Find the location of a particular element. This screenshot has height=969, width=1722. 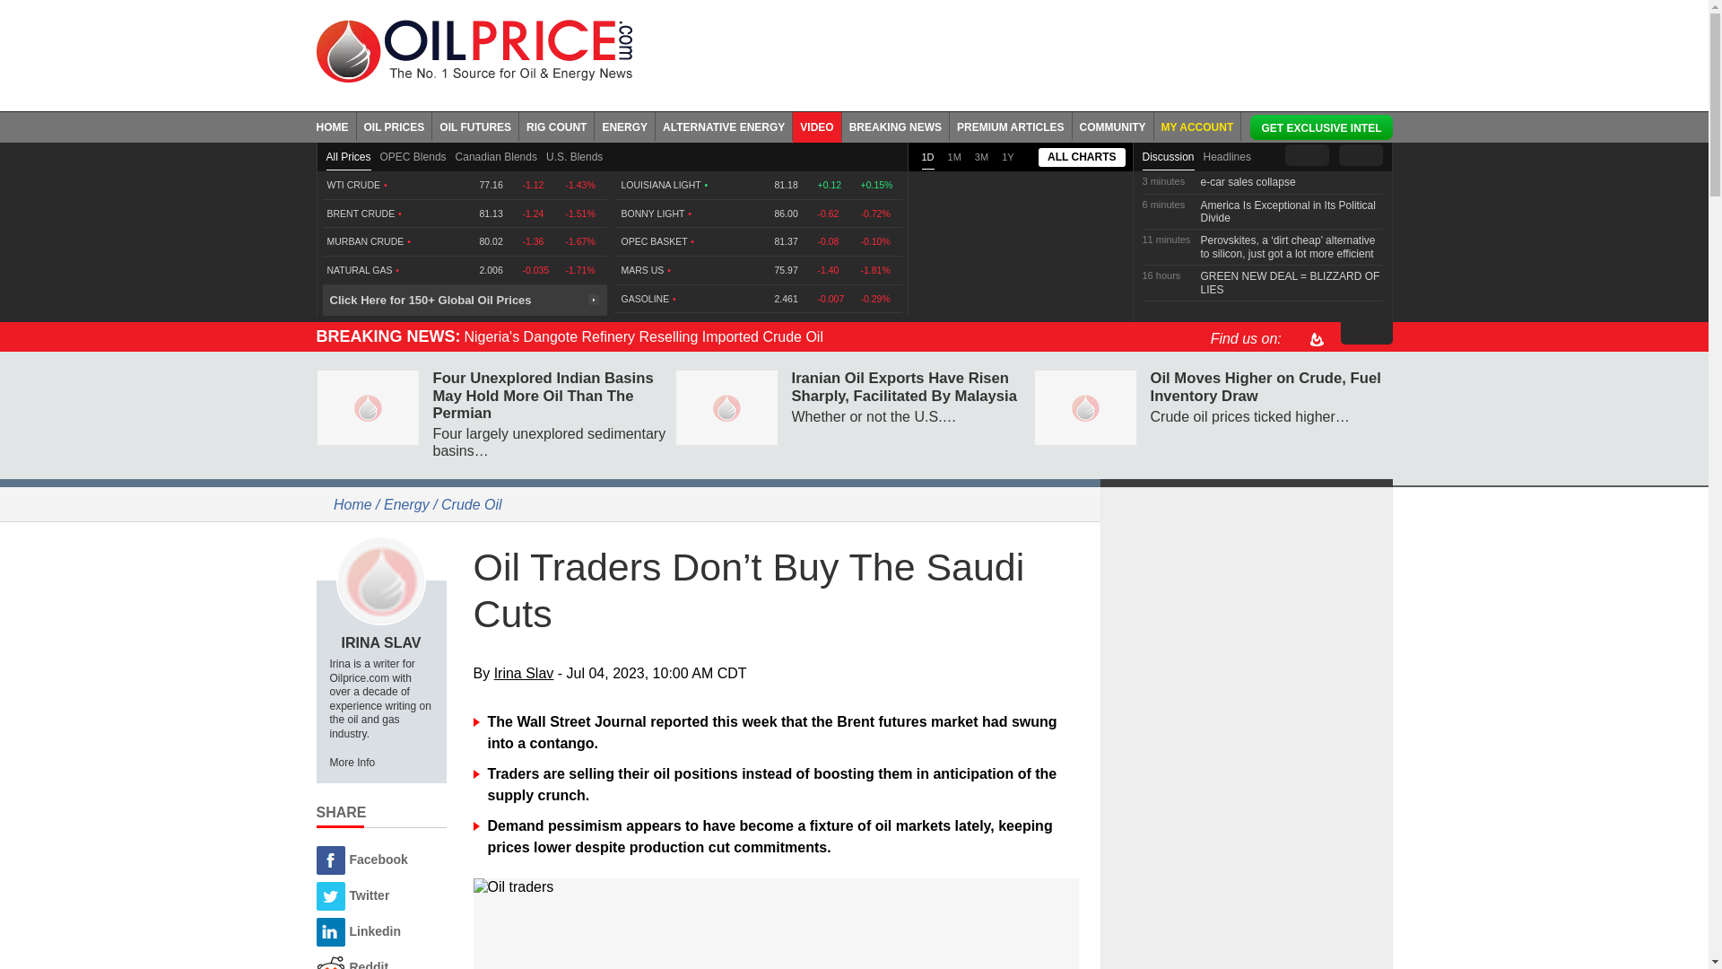

Irina Slav is located at coordinates (380, 580).